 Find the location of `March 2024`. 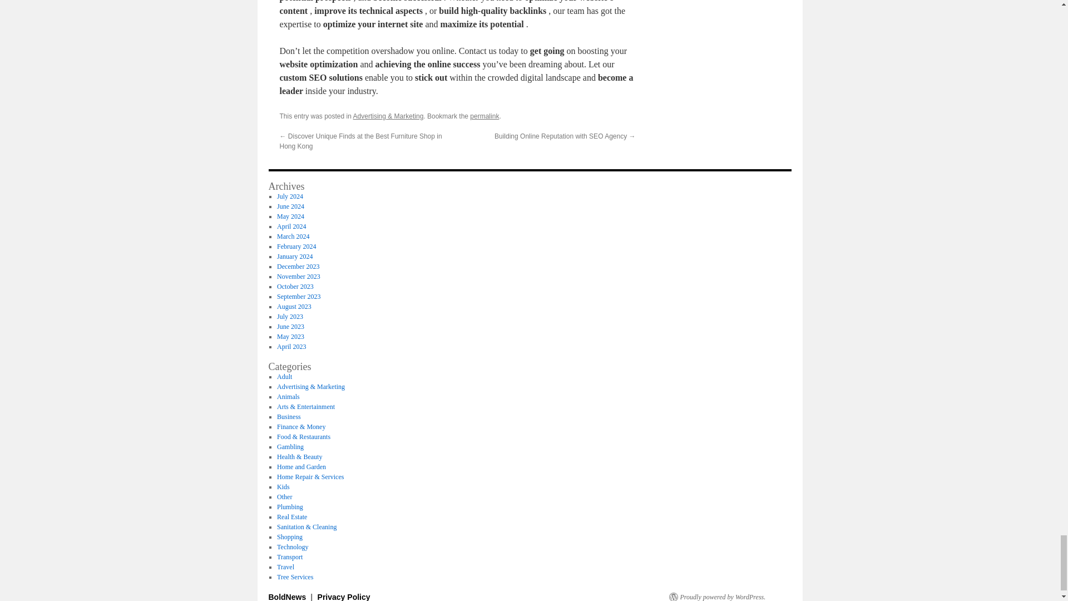

March 2024 is located at coordinates (293, 236).